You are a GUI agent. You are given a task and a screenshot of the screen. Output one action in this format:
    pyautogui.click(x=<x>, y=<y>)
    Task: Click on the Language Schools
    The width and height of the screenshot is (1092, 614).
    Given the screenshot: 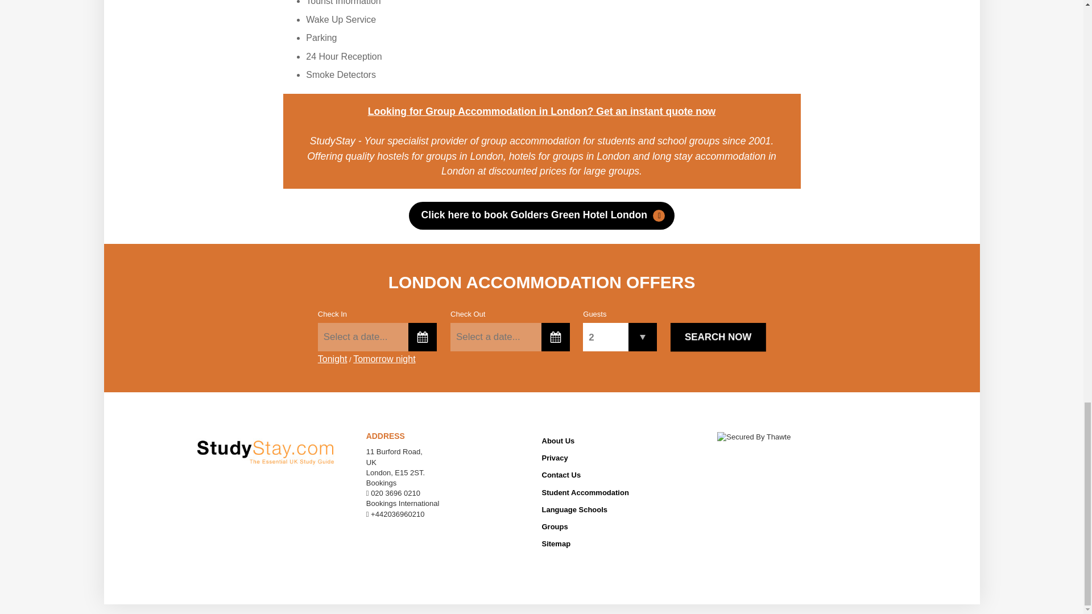 What is the action you would take?
    pyautogui.click(x=625, y=510)
    